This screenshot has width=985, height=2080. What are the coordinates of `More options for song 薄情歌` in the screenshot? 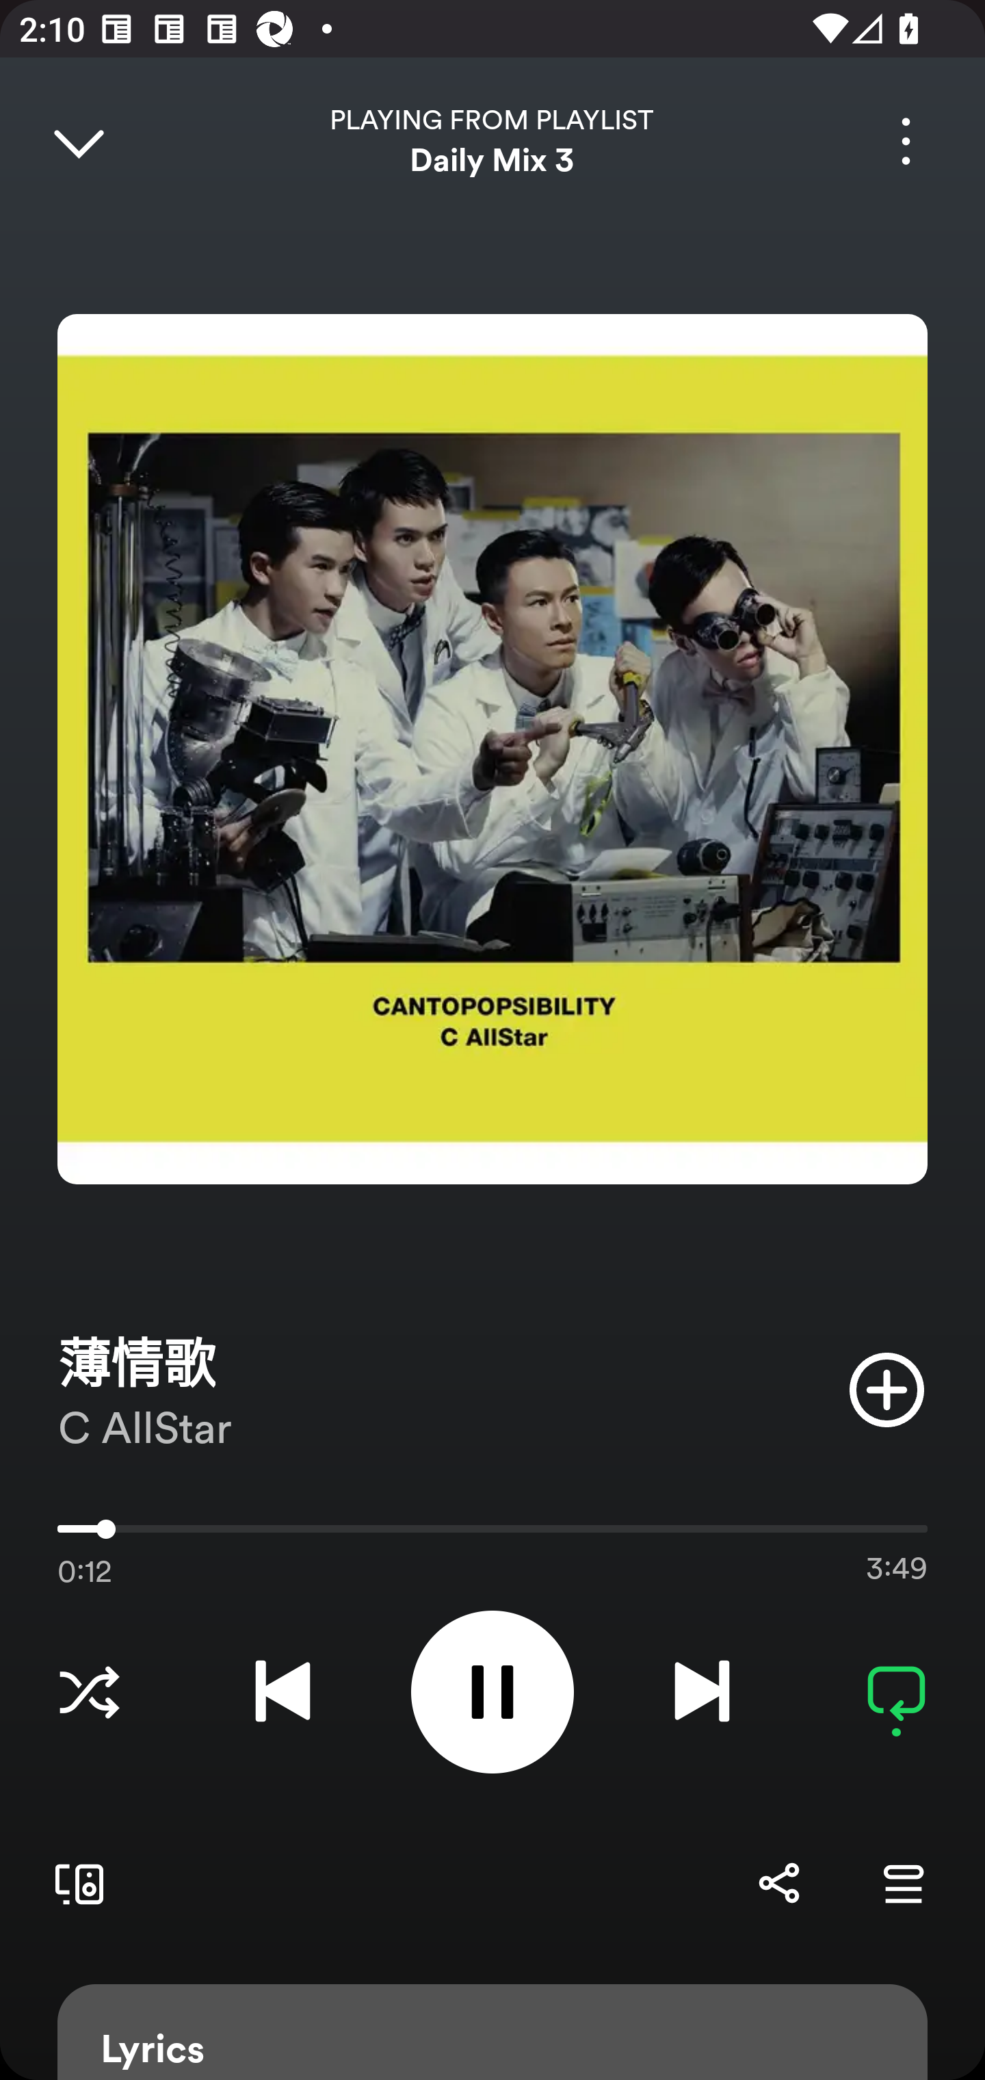 It's located at (906, 141).